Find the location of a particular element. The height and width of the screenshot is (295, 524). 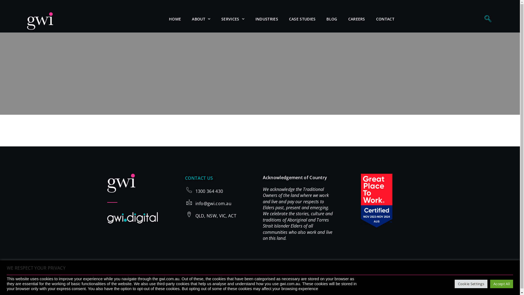

ABOUT is located at coordinates (201, 19).